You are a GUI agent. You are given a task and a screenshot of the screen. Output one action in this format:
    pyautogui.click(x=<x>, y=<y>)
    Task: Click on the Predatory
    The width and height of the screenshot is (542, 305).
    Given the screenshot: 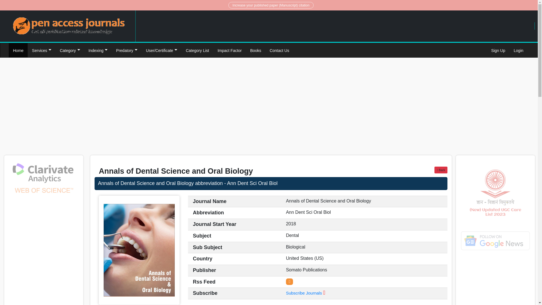 What is the action you would take?
    pyautogui.click(x=126, y=50)
    